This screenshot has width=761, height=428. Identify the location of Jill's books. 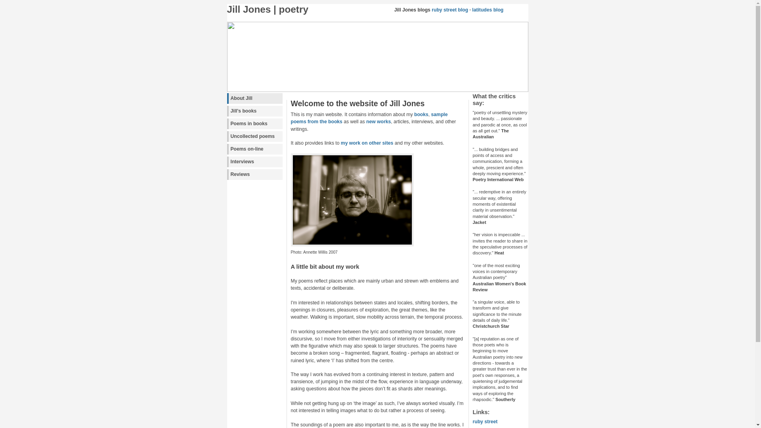
(254, 111).